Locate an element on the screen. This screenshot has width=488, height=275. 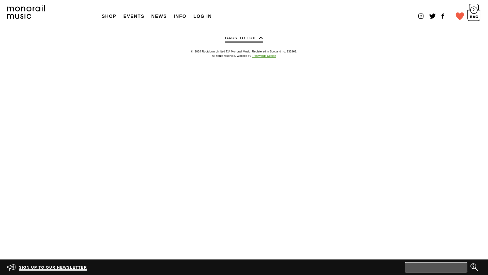
SHOP is located at coordinates (109, 16).